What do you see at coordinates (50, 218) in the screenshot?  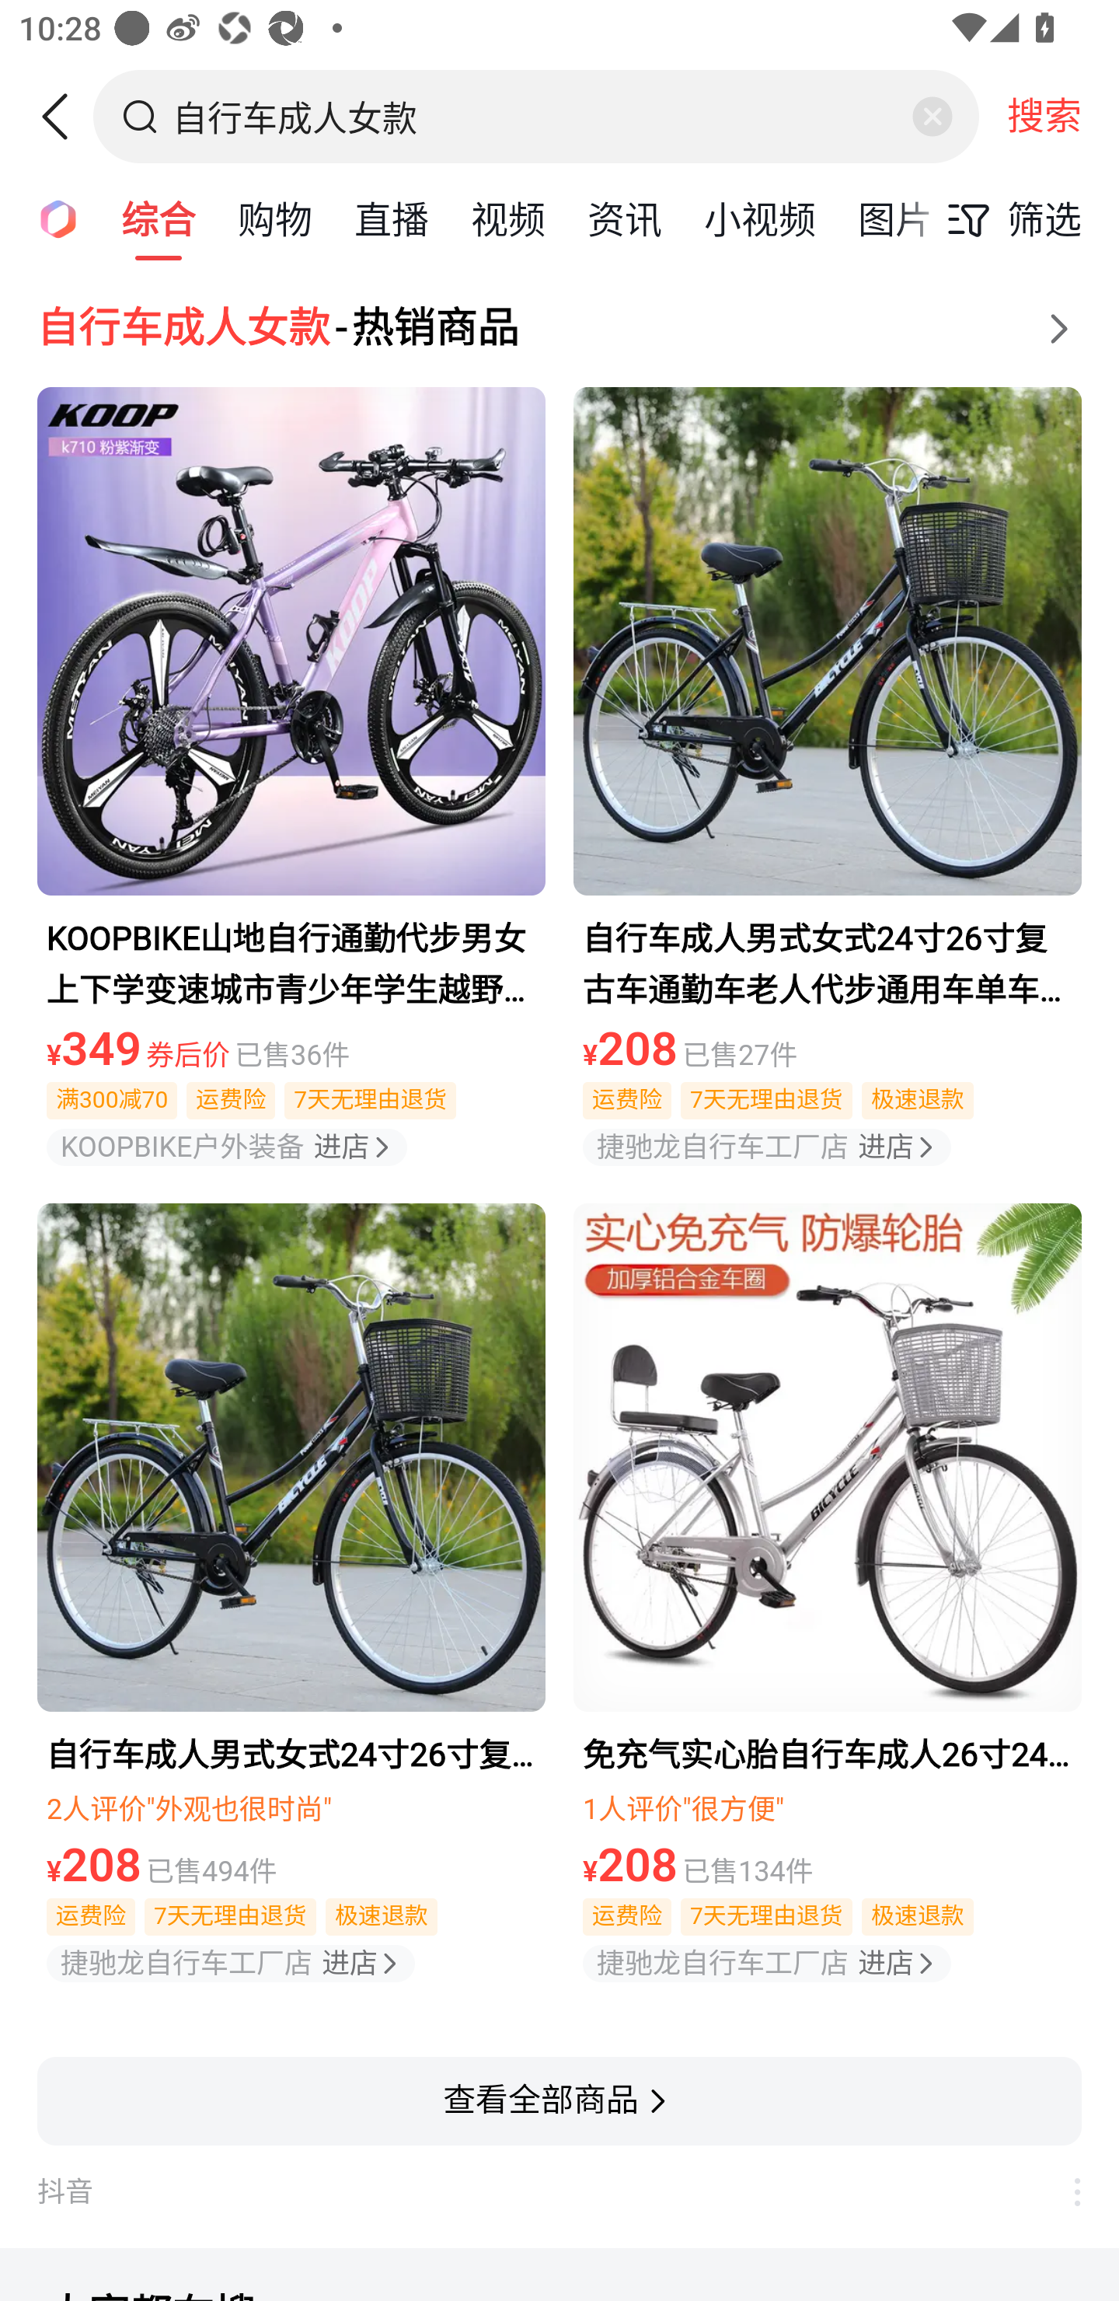 I see `AI问答` at bounding box center [50, 218].